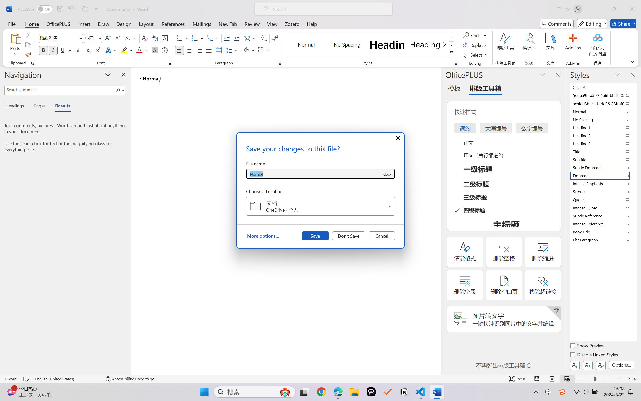 Image resolution: width=641 pixels, height=401 pixels. What do you see at coordinates (202, 24) in the screenshot?
I see `Mailings` at bounding box center [202, 24].